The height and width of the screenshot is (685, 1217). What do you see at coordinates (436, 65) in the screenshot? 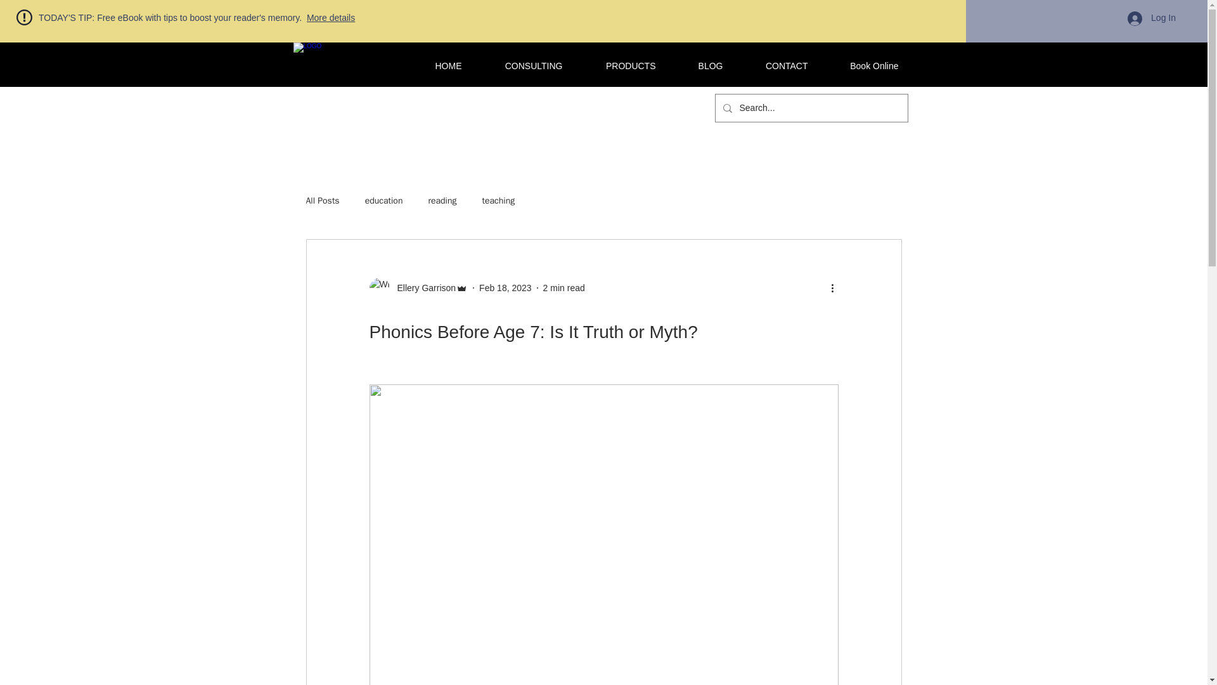
I see `HOME` at bounding box center [436, 65].